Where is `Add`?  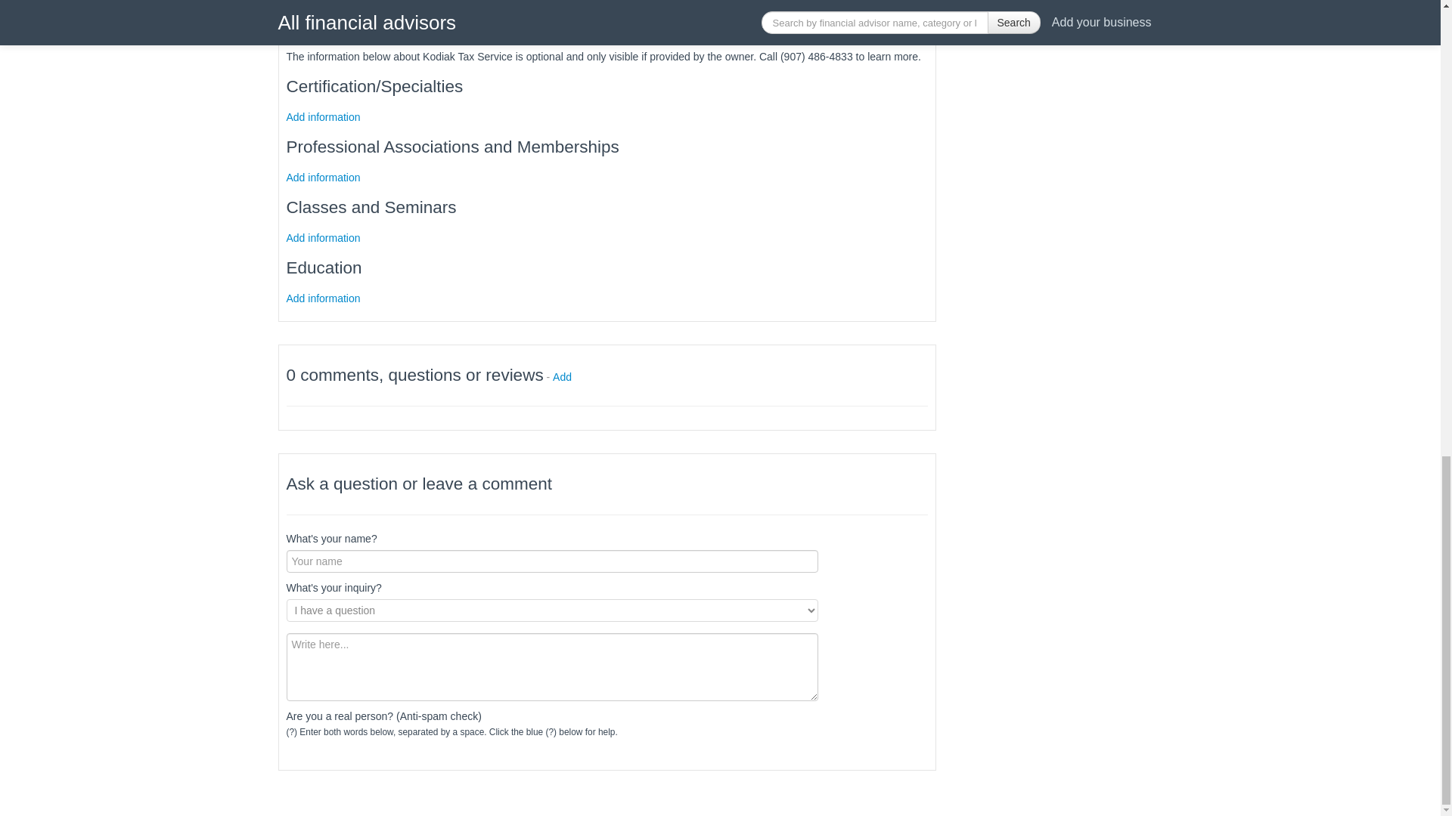 Add is located at coordinates (563, 376).